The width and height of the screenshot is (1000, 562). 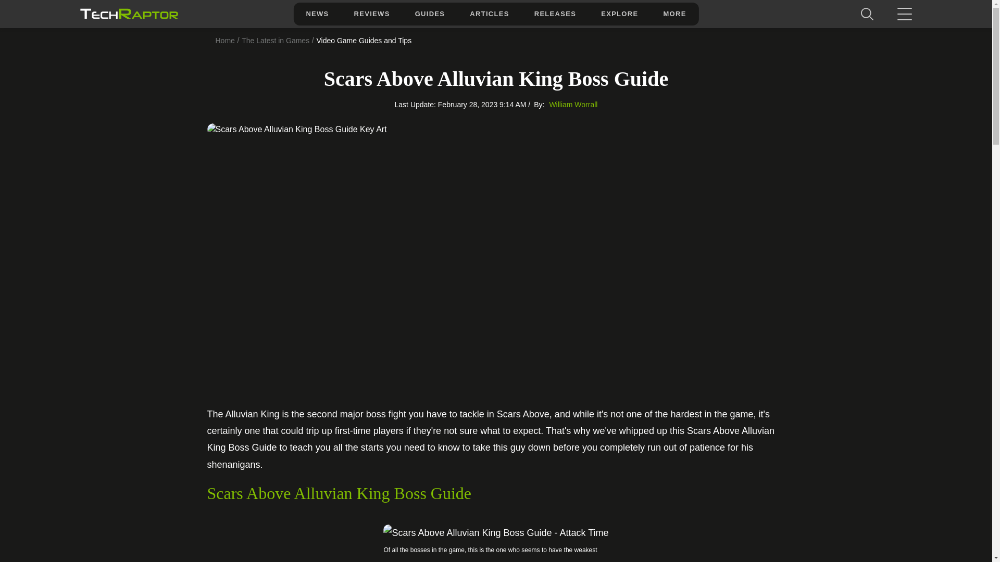 What do you see at coordinates (128, 14) in the screenshot?
I see `TechRaptor Home` at bounding box center [128, 14].